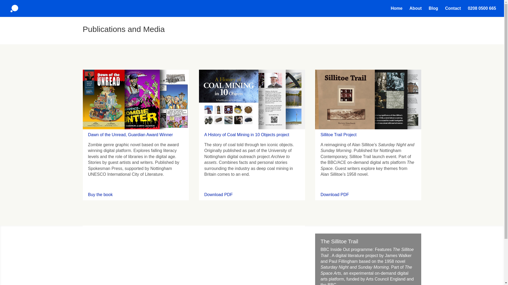 This screenshot has height=285, width=508. Describe the element at coordinates (335, 195) in the screenshot. I see `Download PDF` at that location.